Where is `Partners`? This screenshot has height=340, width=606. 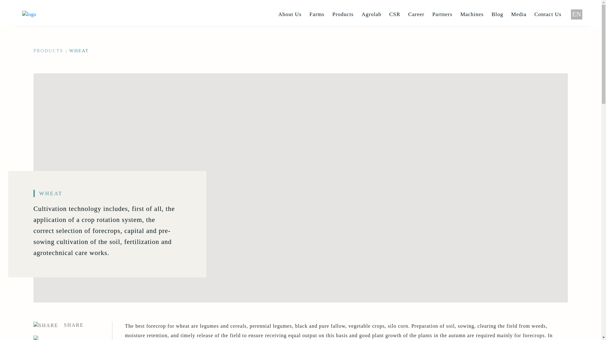 Partners is located at coordinates (443, 14).